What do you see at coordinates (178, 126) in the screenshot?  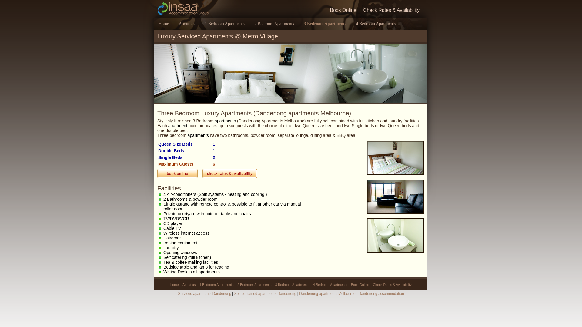 I see `apartment` at bounding box center [178, 126].